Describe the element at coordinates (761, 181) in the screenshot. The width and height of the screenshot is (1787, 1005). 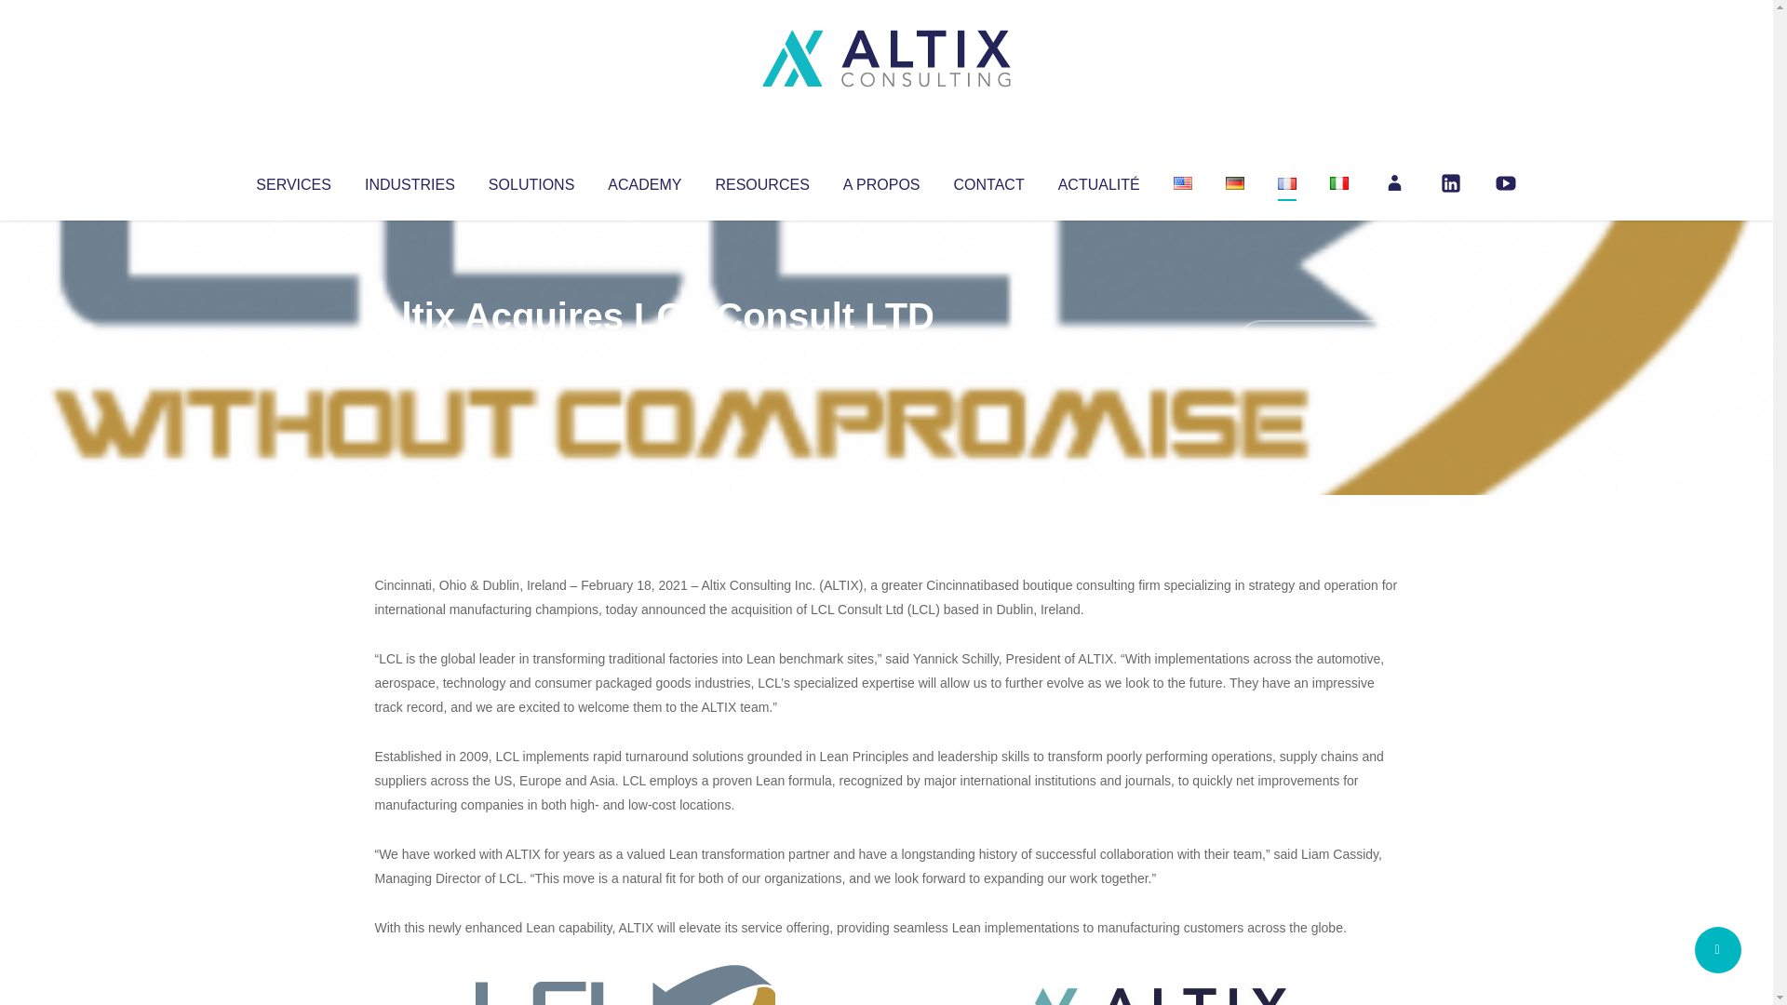
I see `RESOURCES` at that location.